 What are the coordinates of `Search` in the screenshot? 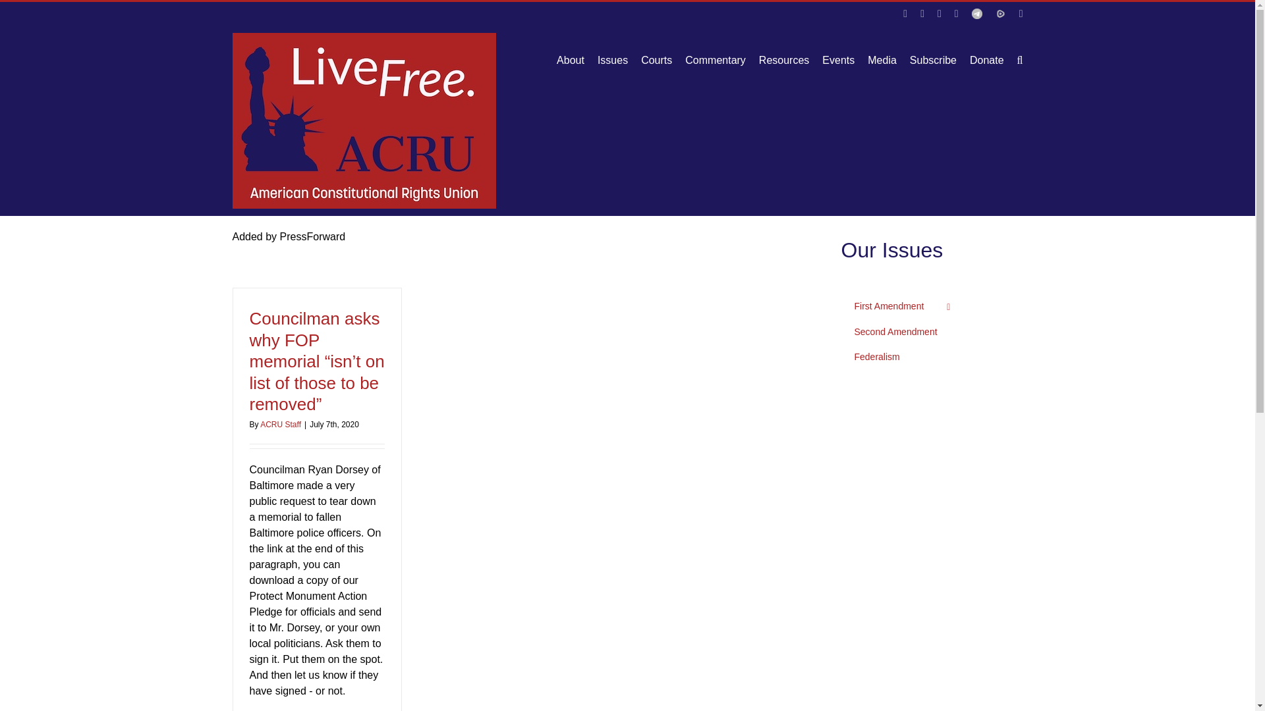 It's located at (1020, 60).